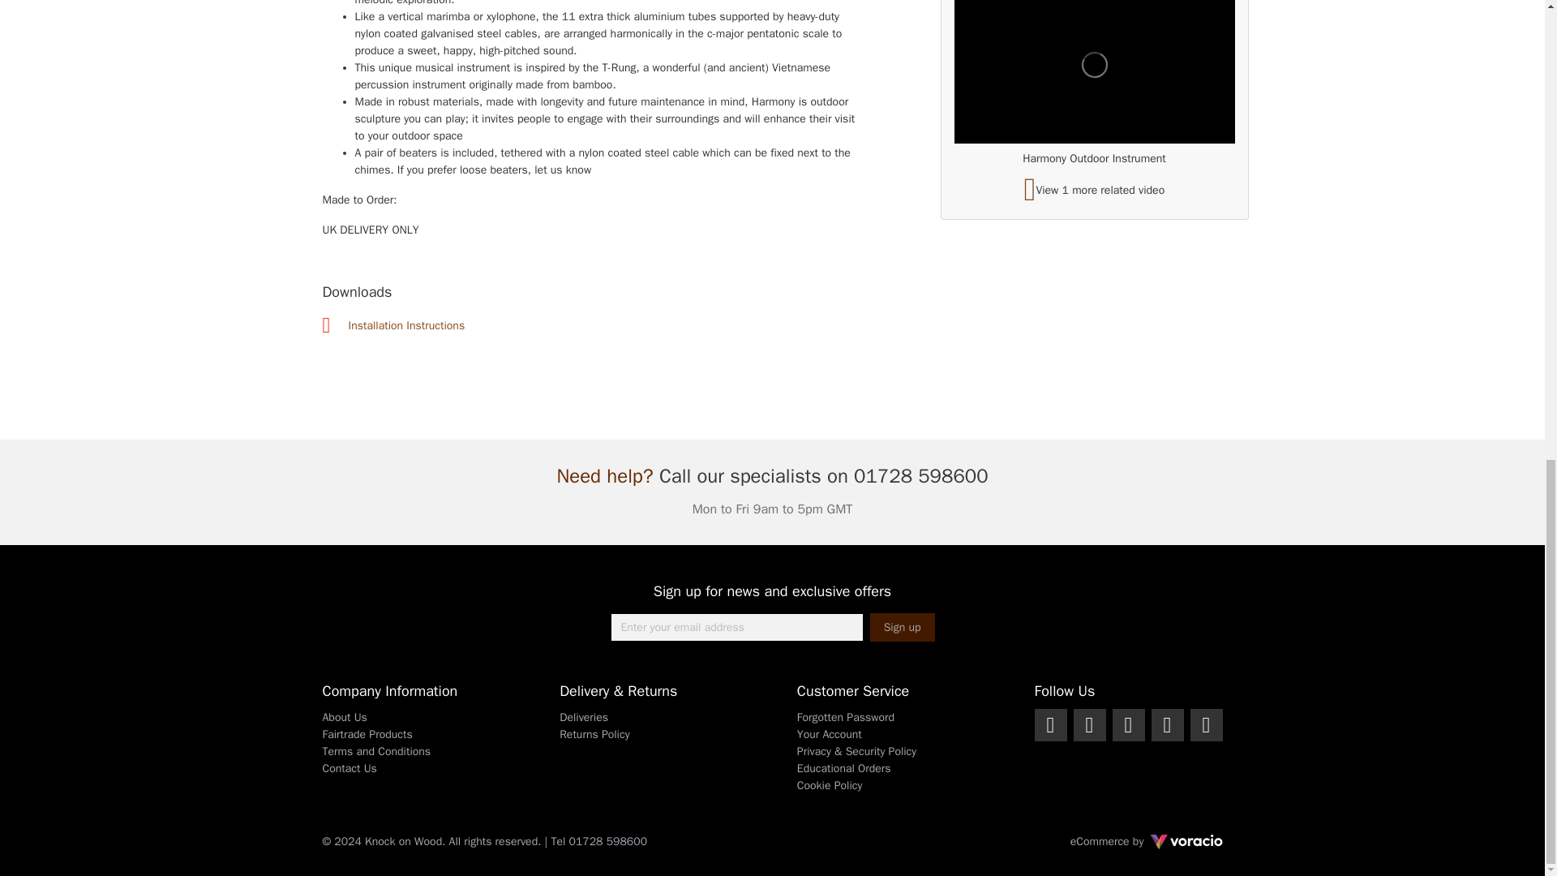  What do you see at coordinates (1207, 724) in the screenshot?
I see `Pinterest profile` at bounding box center [1207, 724].